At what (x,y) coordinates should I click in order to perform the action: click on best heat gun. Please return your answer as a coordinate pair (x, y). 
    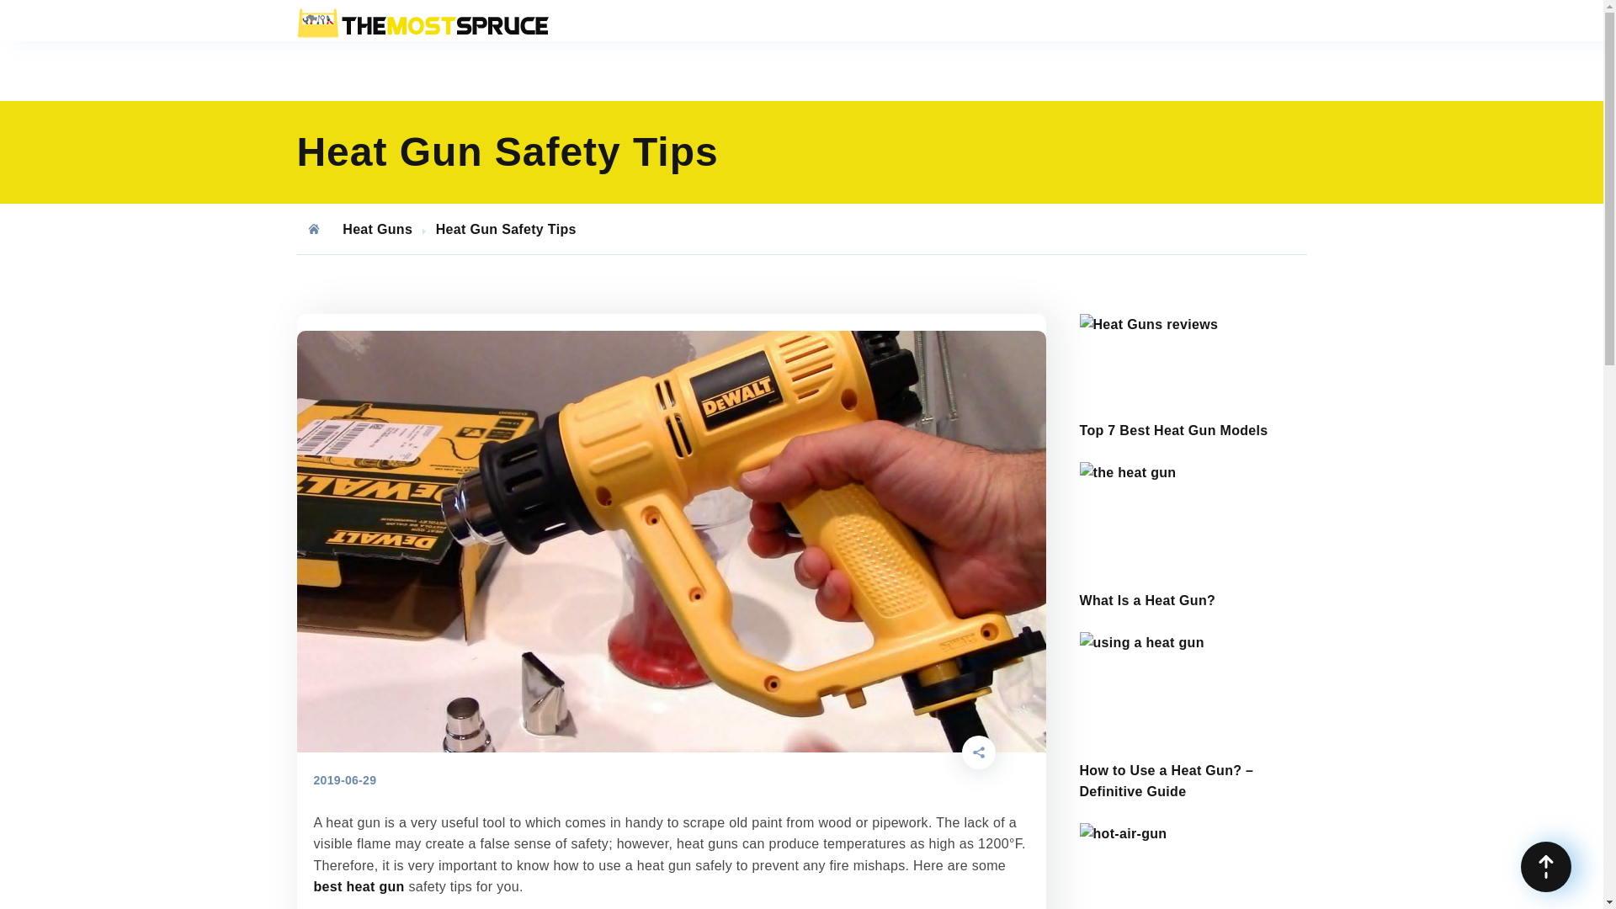
    Looking at the image, I should click on (359, 886).